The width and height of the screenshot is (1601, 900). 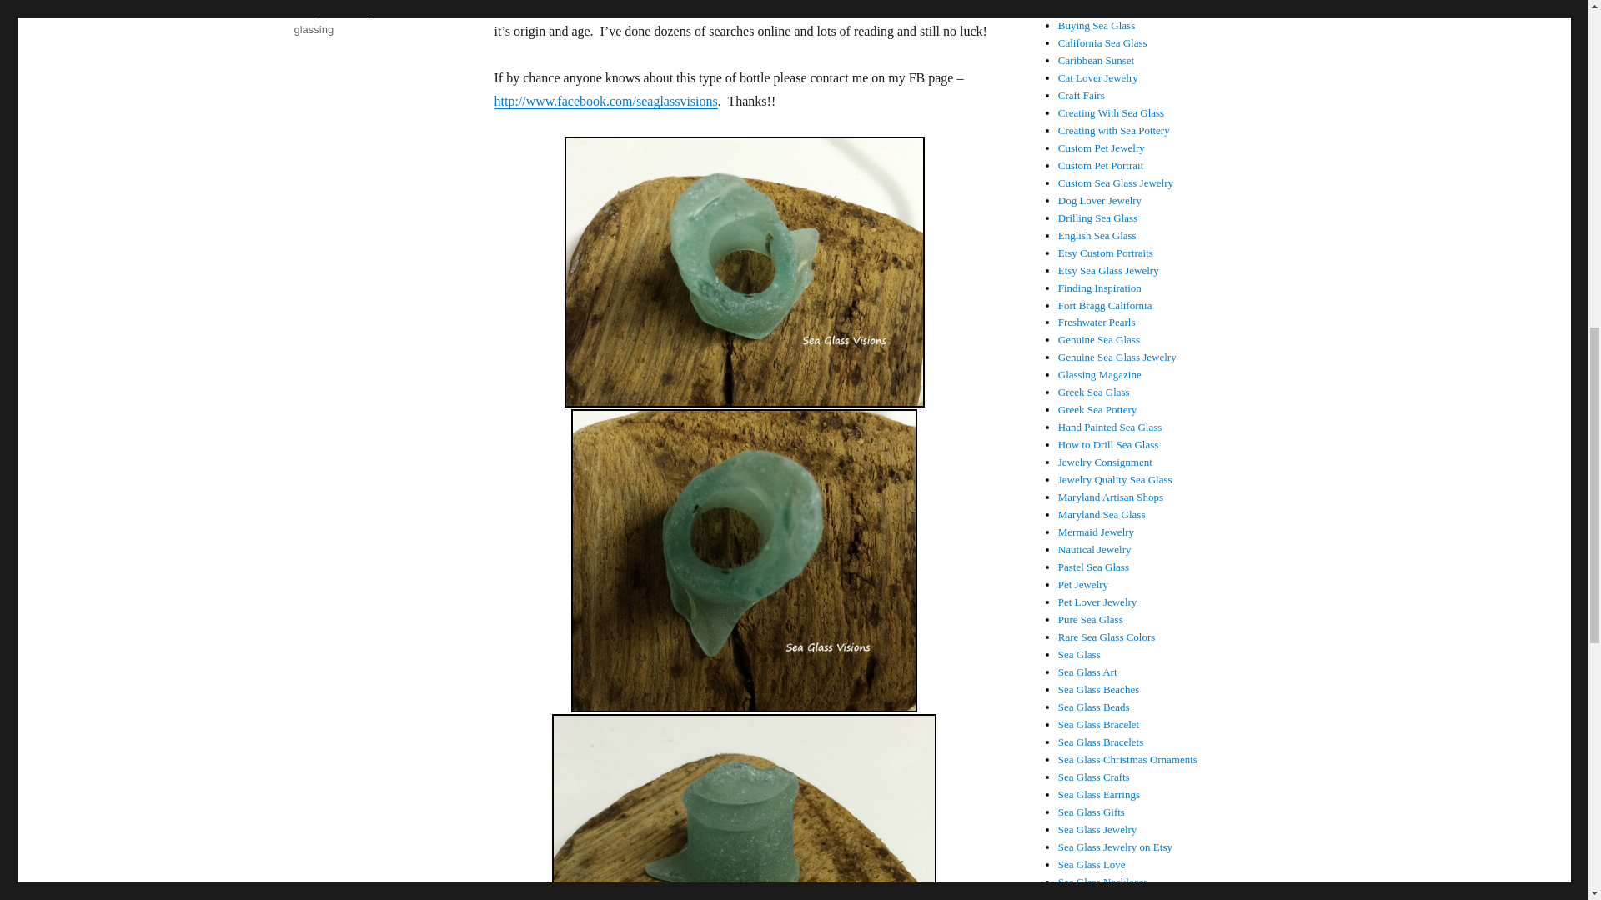 What do you see at coordinates (1102, 43) in the screenshot?
I see `California Sea Glass` at bounding box center [1102, 43].